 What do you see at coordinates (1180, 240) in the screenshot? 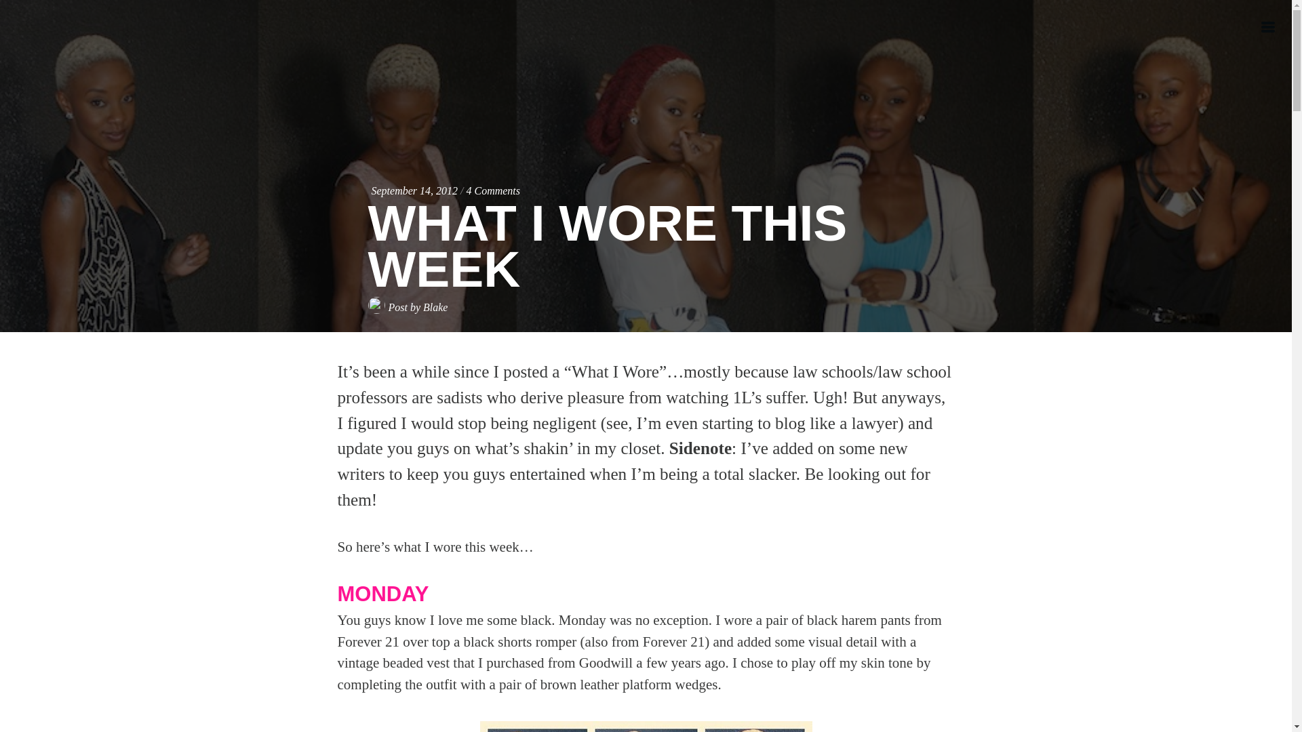
I see `CONTACT` at bounding box center [1180, 240].